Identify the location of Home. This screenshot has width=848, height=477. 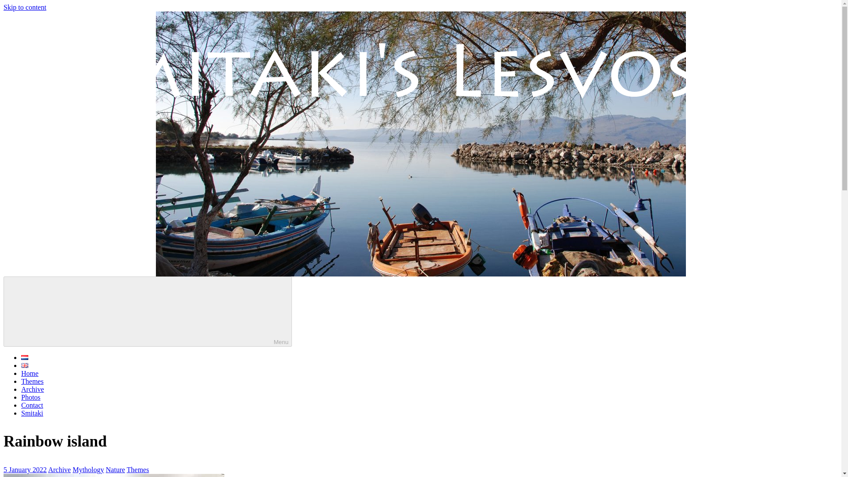
(30, 374).